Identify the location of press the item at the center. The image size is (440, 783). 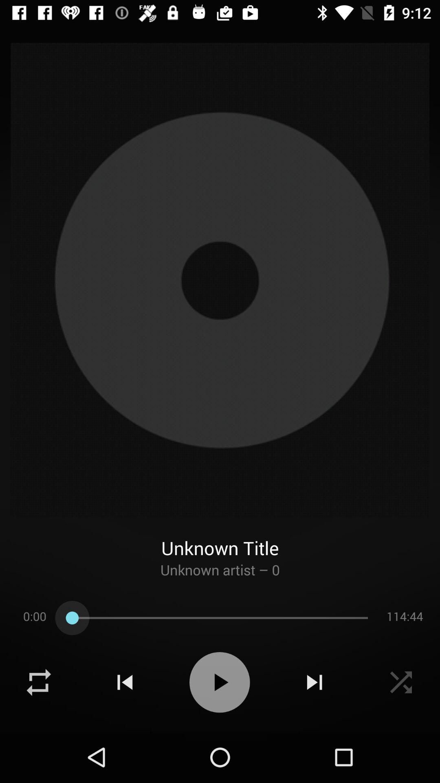
(220, 280).